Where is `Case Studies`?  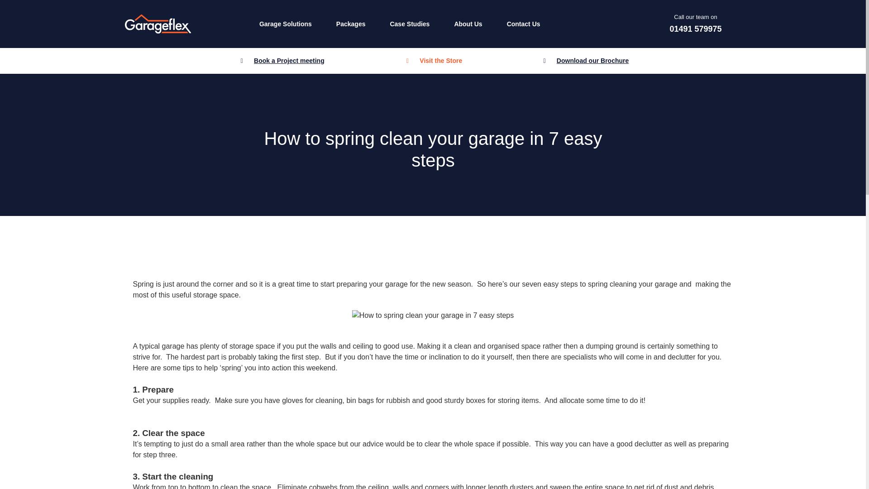 Case Studies is located at coordinates (409, 24).